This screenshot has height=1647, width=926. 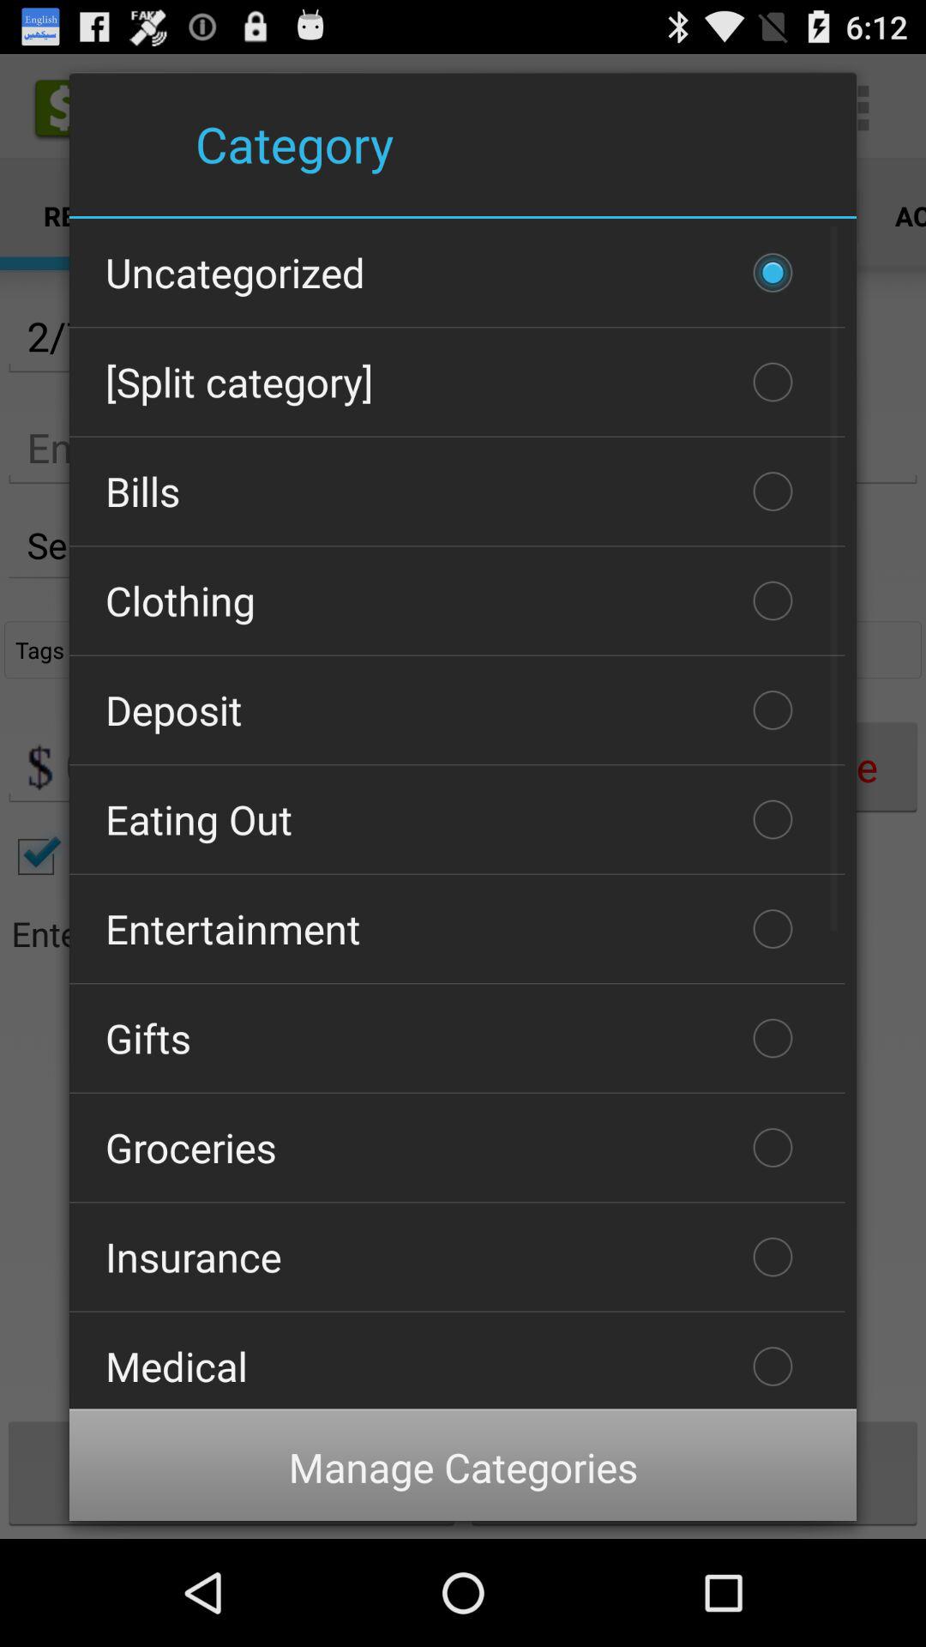 I want to click on flip to gifts checkbox, so click(x=457, y=1038).